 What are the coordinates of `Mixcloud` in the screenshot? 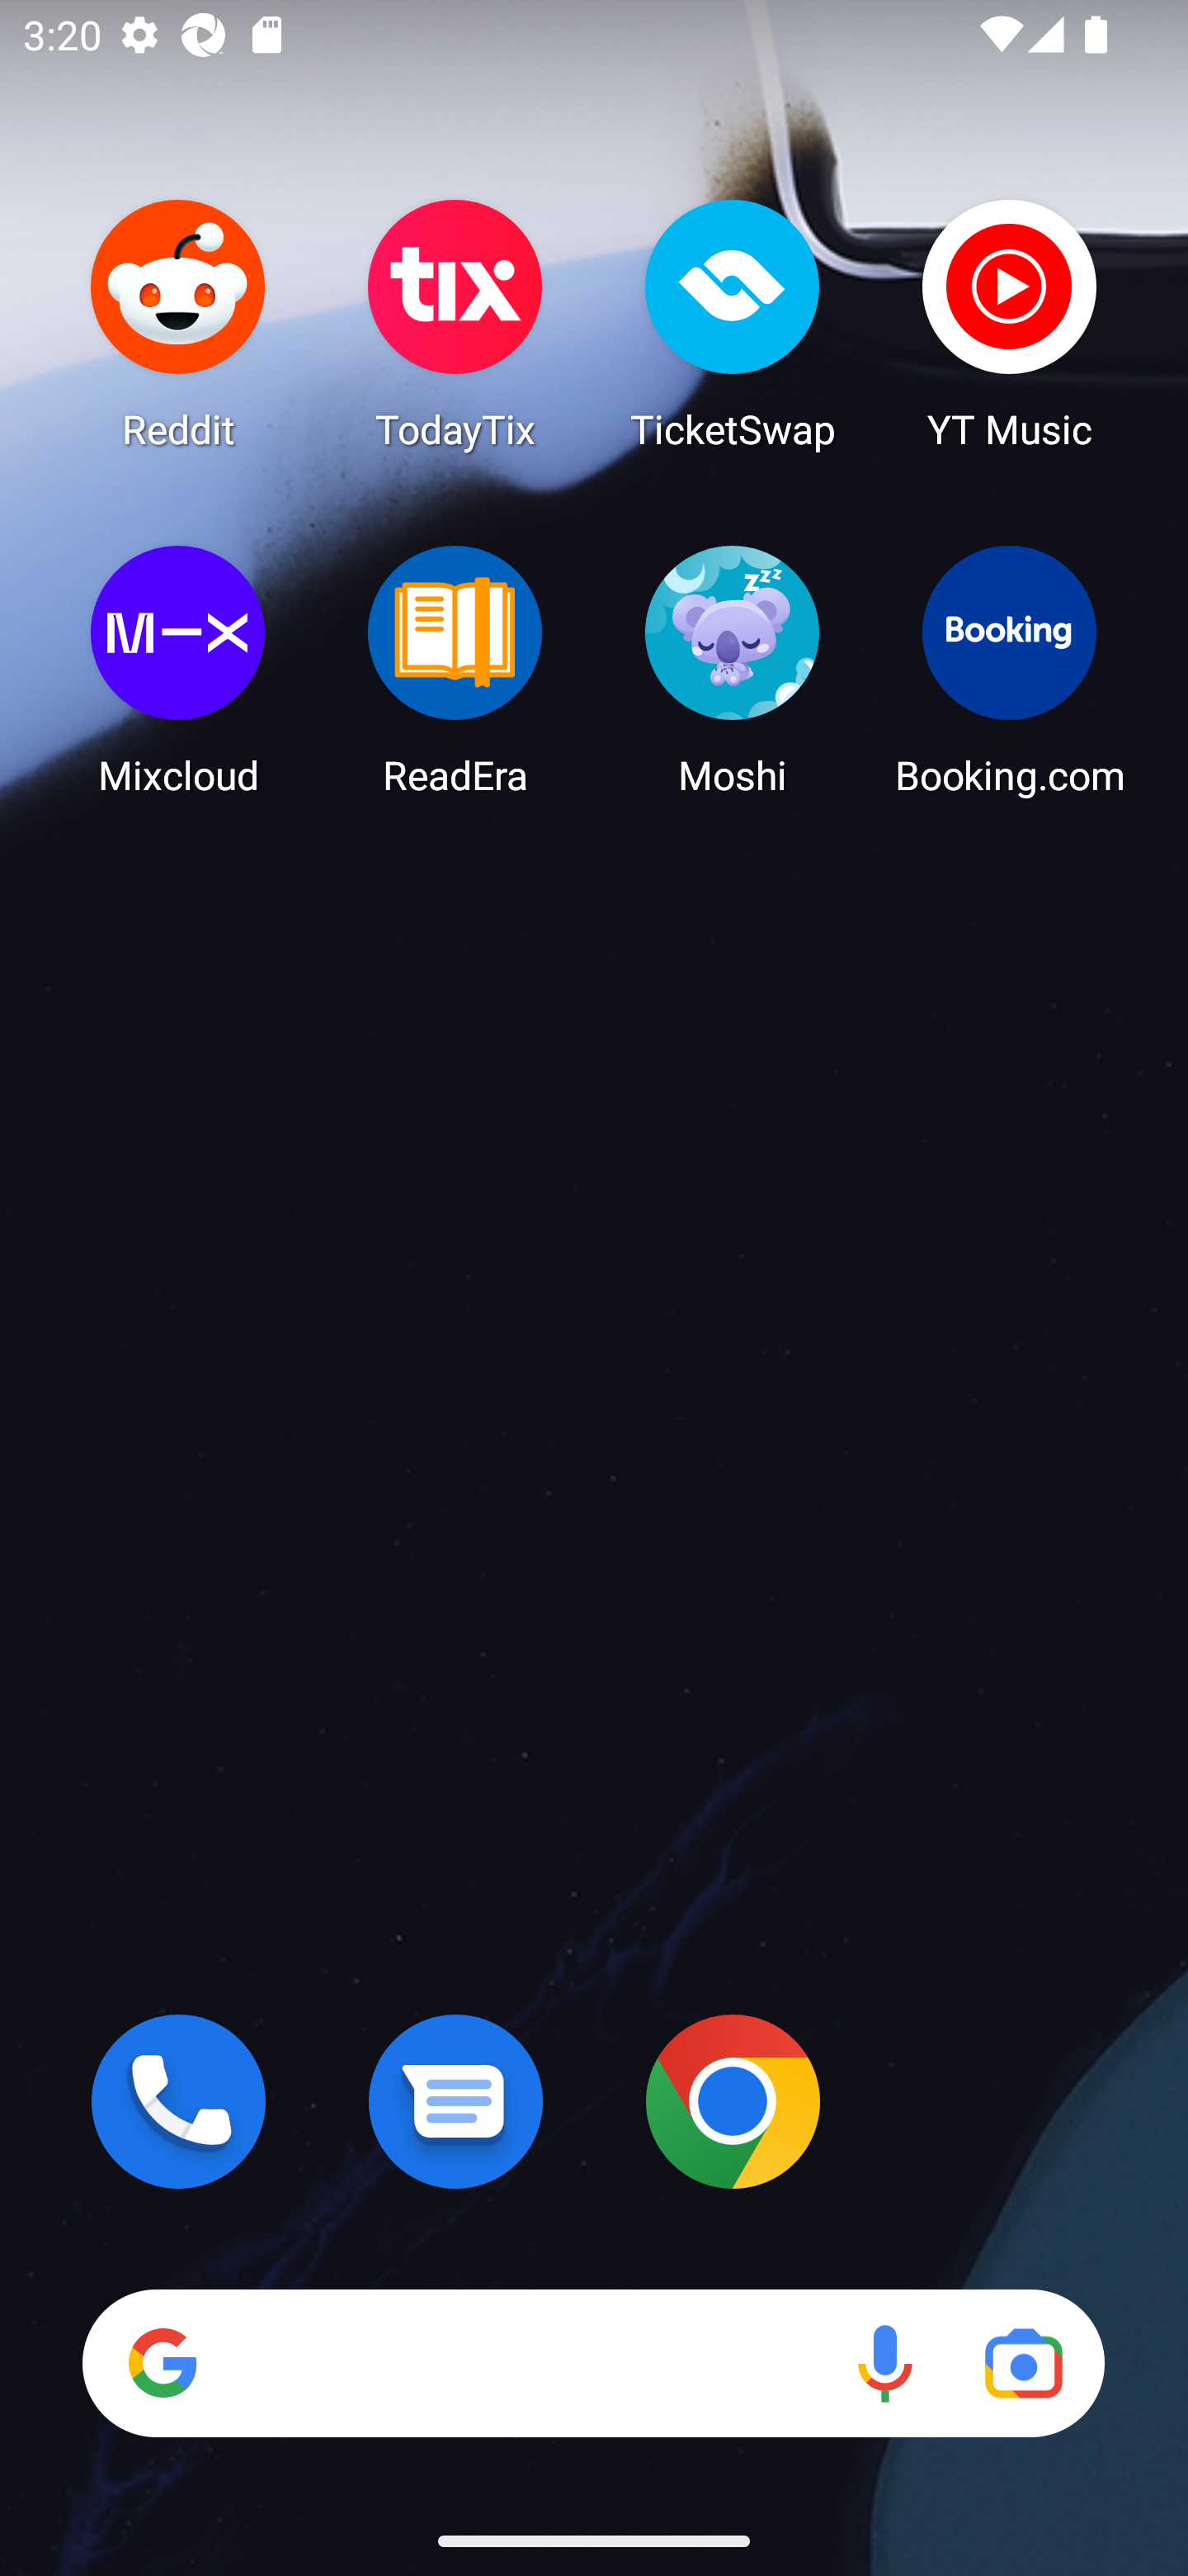 It's located at (178, 670).